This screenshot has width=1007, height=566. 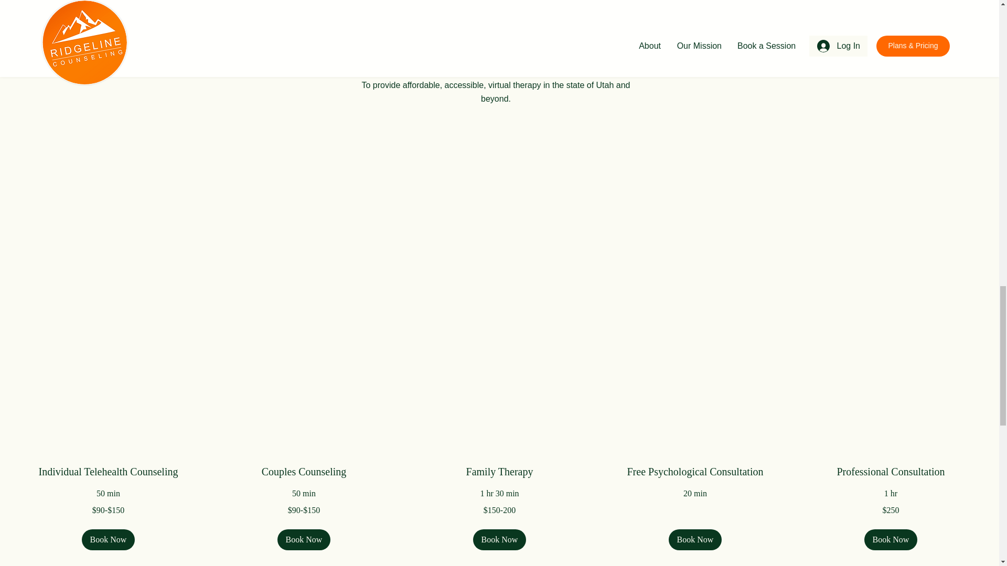 I want to click on Book Now, so click(x=108, y=539).